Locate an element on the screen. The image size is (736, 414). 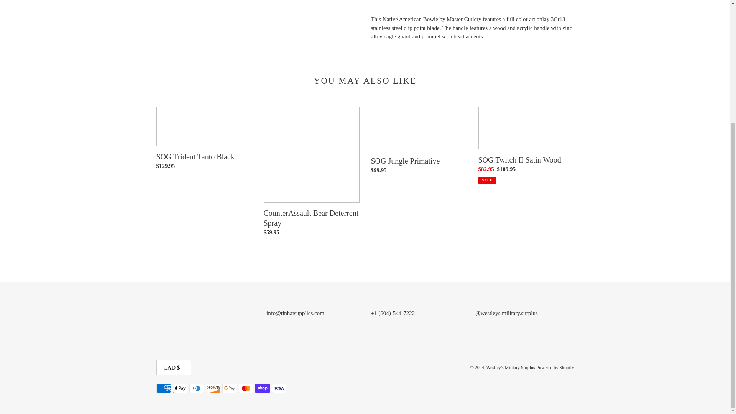
Powered by Shopify is located at coordinates (555, 367).